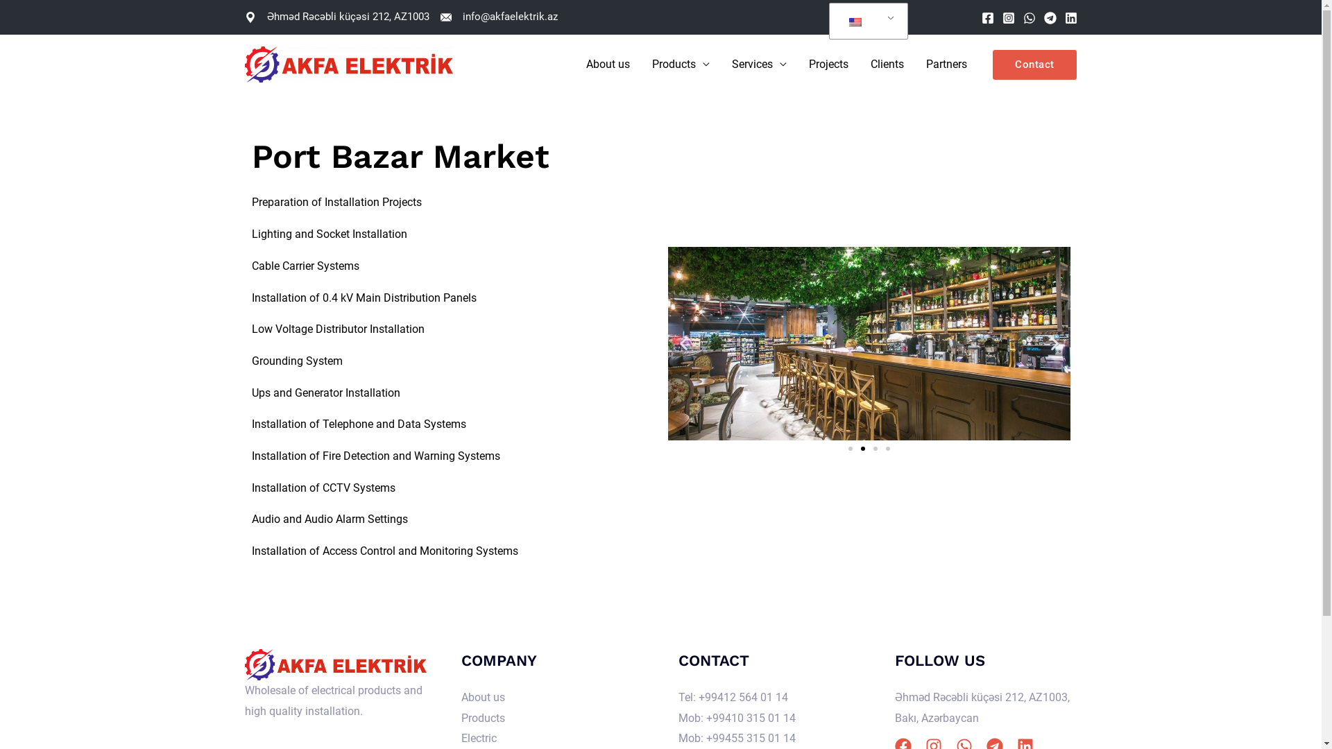 Image resolution: width=1332 pixels, height=749 pixels. I want to click on Products, so click(483, 718).